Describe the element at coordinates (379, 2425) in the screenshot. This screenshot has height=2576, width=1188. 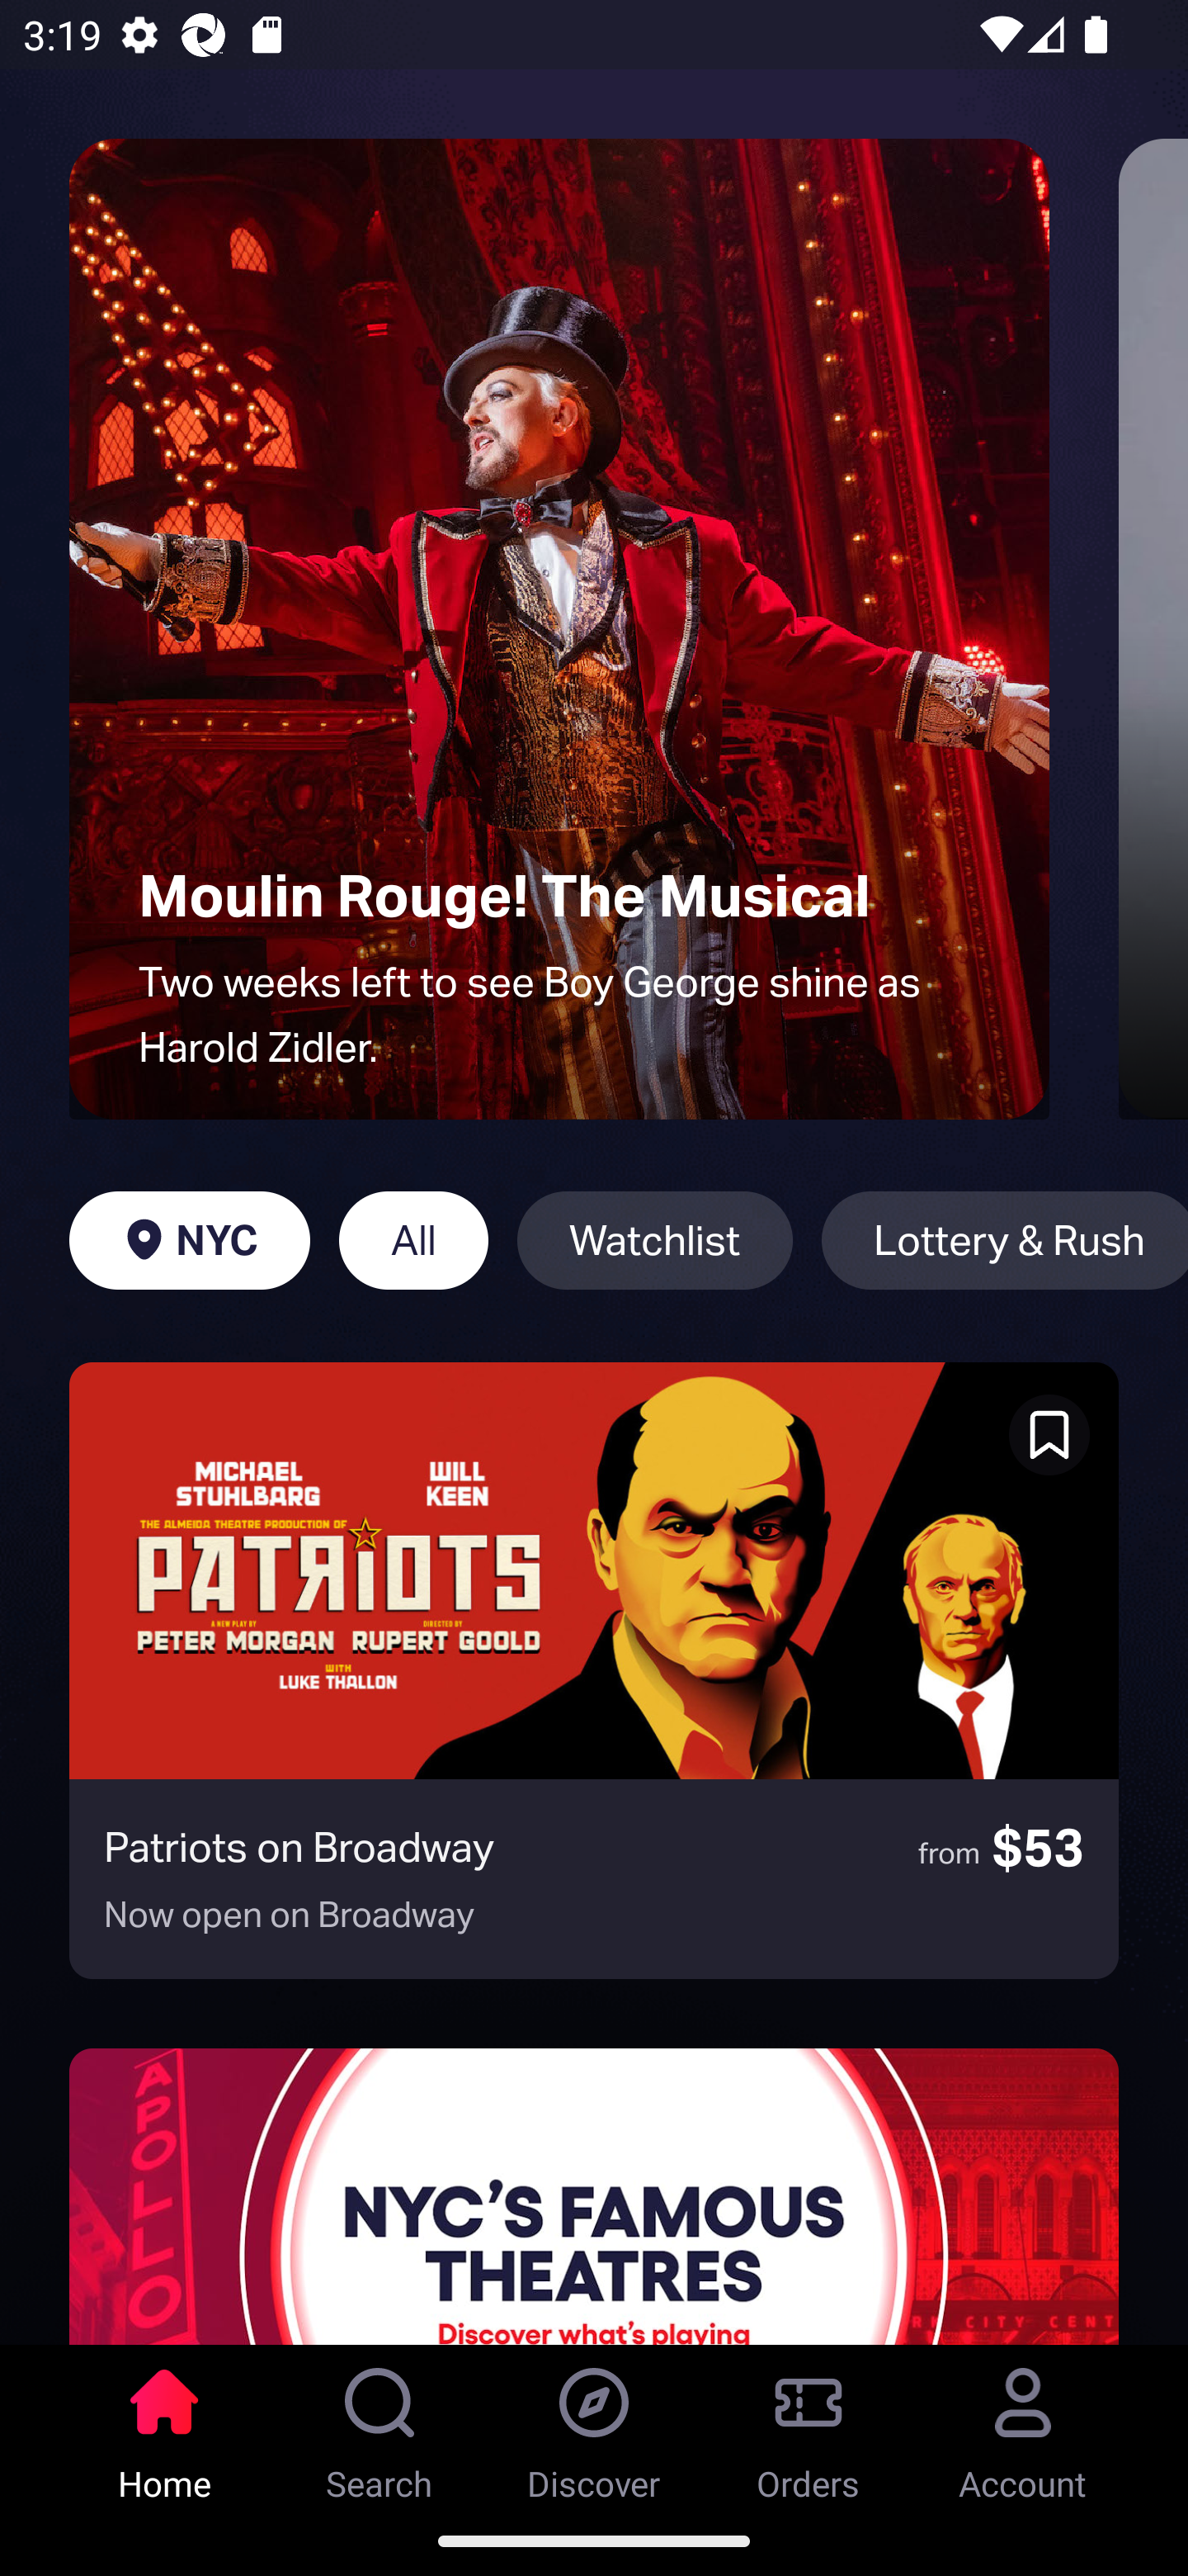
I see `Search` at that location.